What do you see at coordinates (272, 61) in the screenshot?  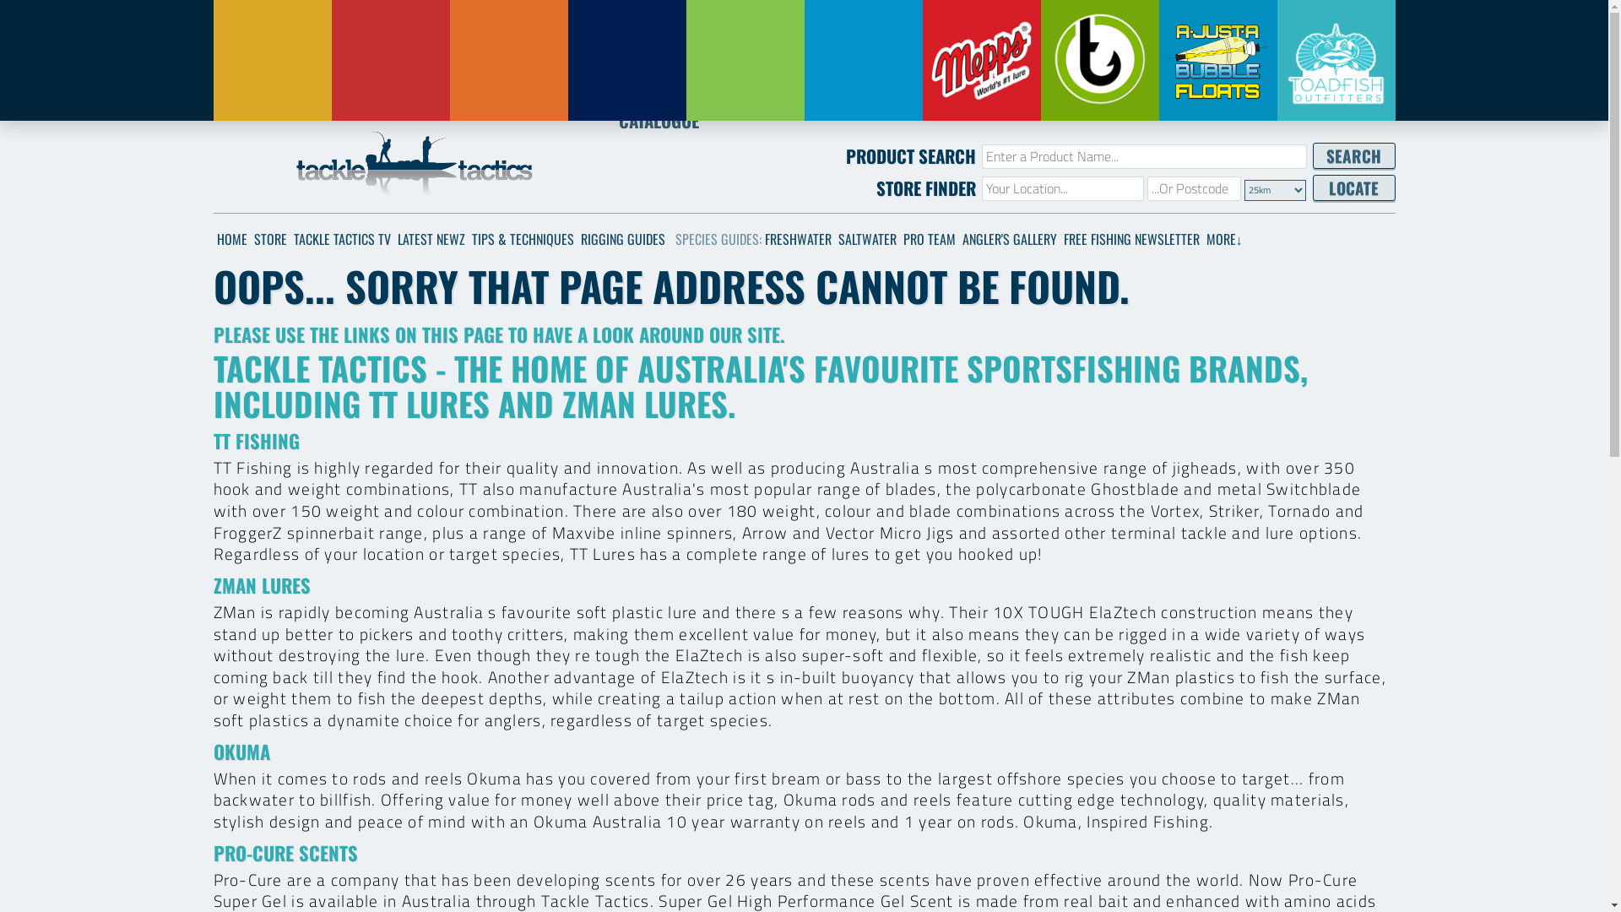 I see `Tackle Tactics - TT Fishing` at bounding box center [272, 61].